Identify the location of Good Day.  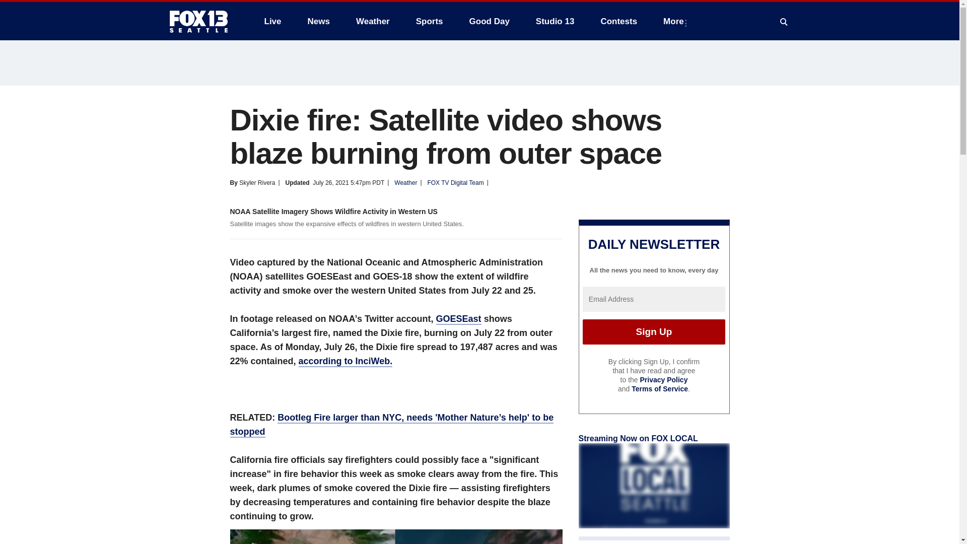
(489, 21).